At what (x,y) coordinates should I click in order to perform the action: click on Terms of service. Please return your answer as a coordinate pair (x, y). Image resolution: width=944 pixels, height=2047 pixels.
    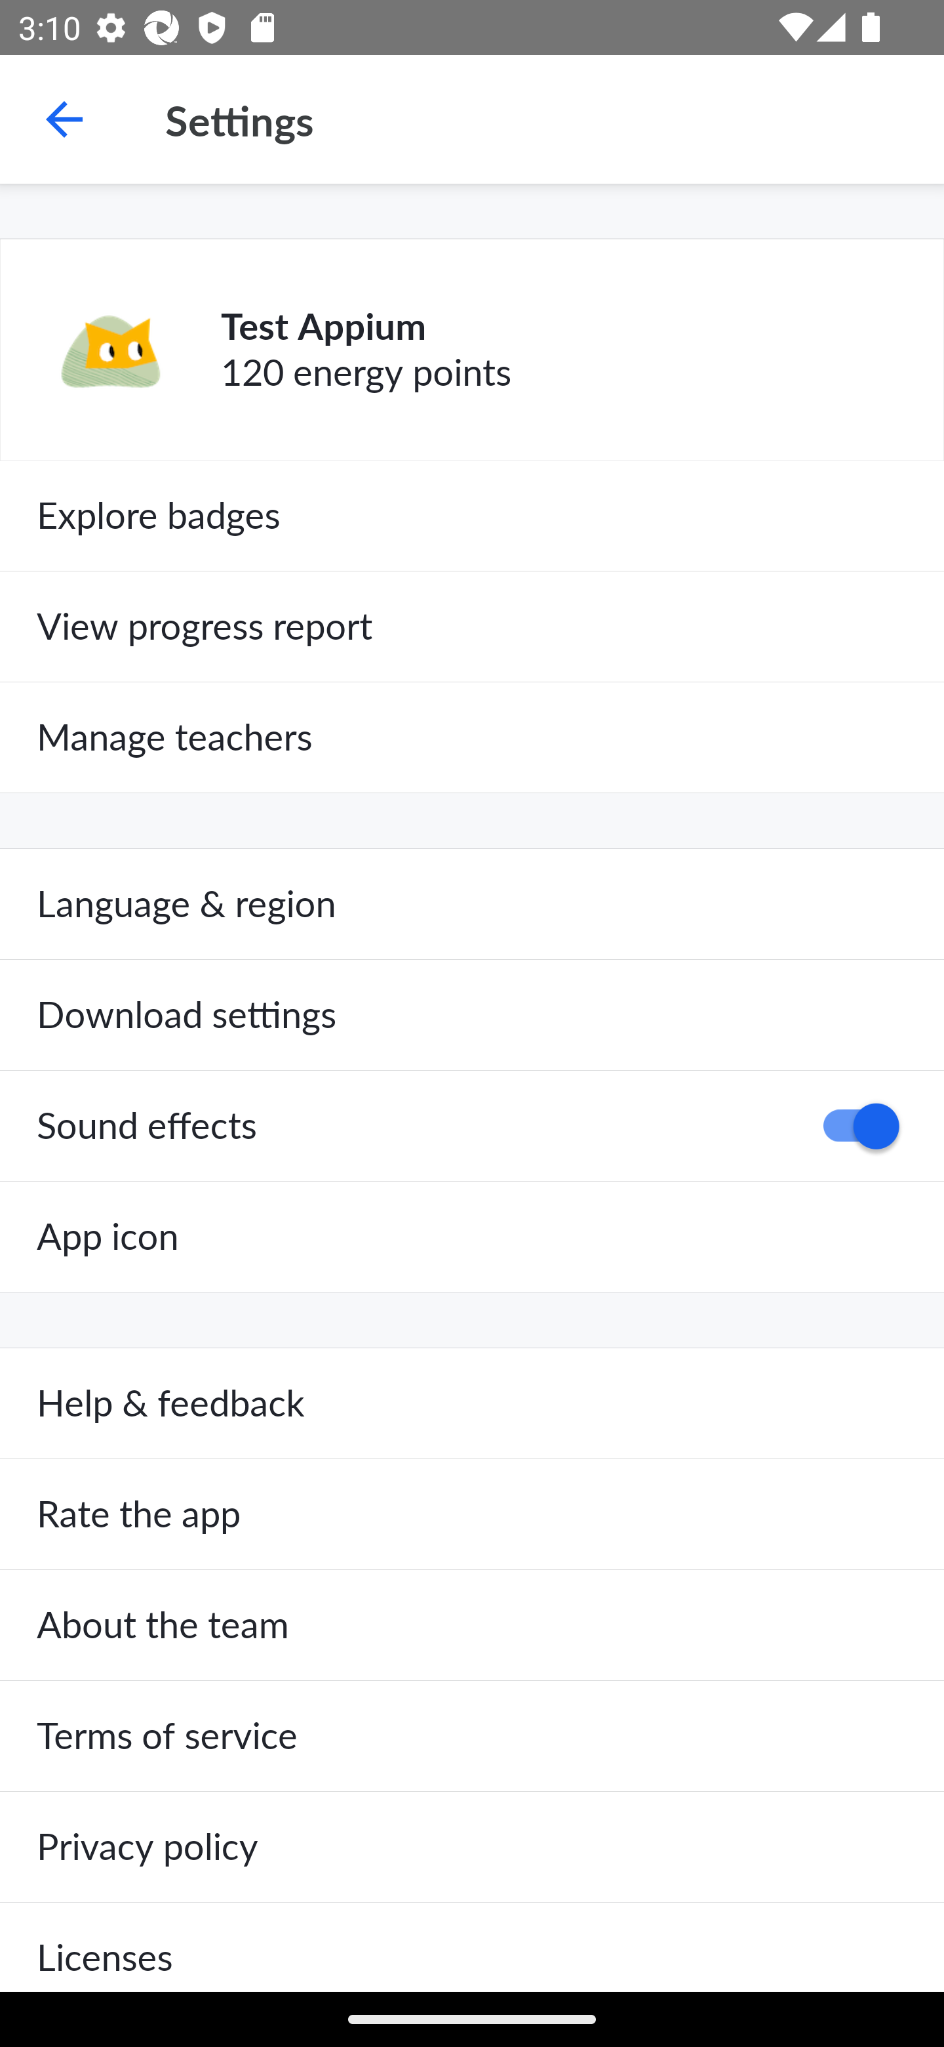
    Looking at the image, I should click on (472, 1736).